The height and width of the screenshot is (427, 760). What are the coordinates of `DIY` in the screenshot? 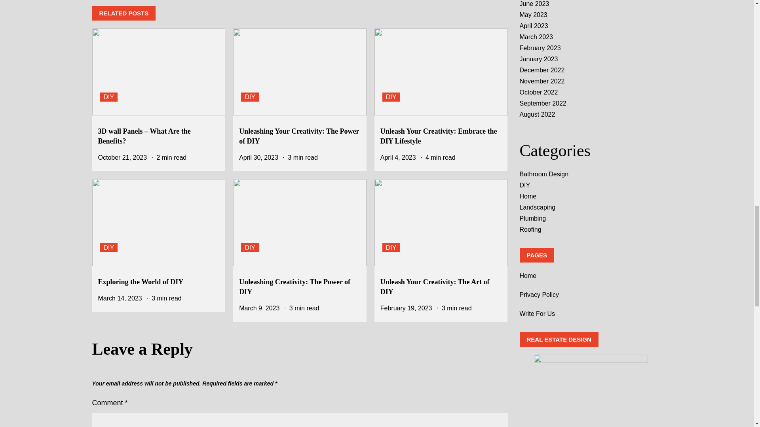 It's located at (250, 97).